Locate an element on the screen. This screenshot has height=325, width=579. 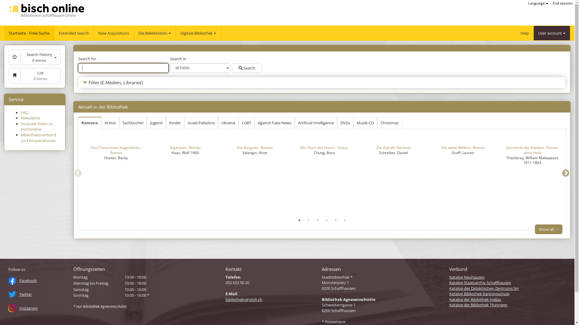
Instagram is located at coordinates (37, 311).